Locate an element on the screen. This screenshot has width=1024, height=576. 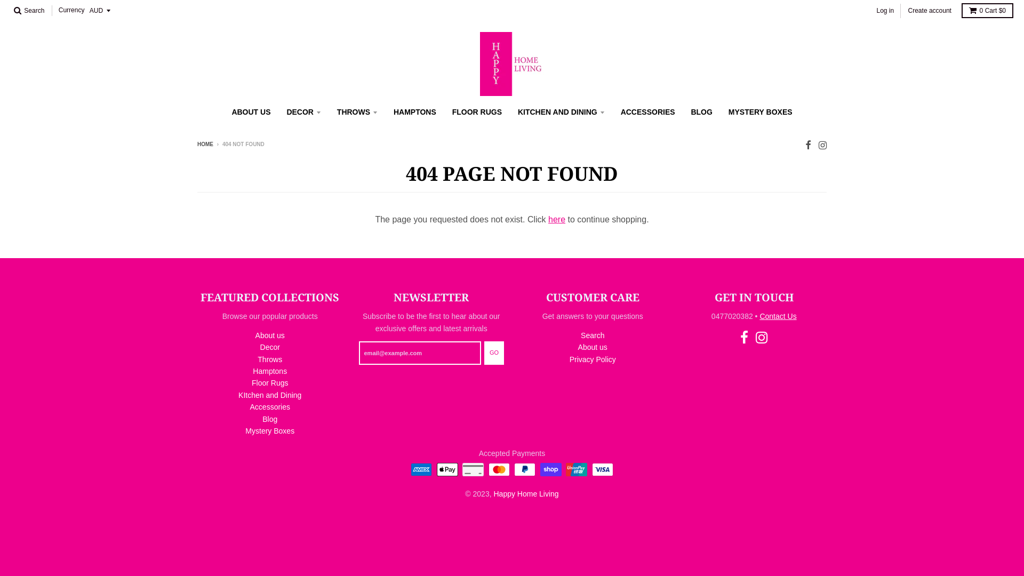
GO is located at coordinates (494, 353).